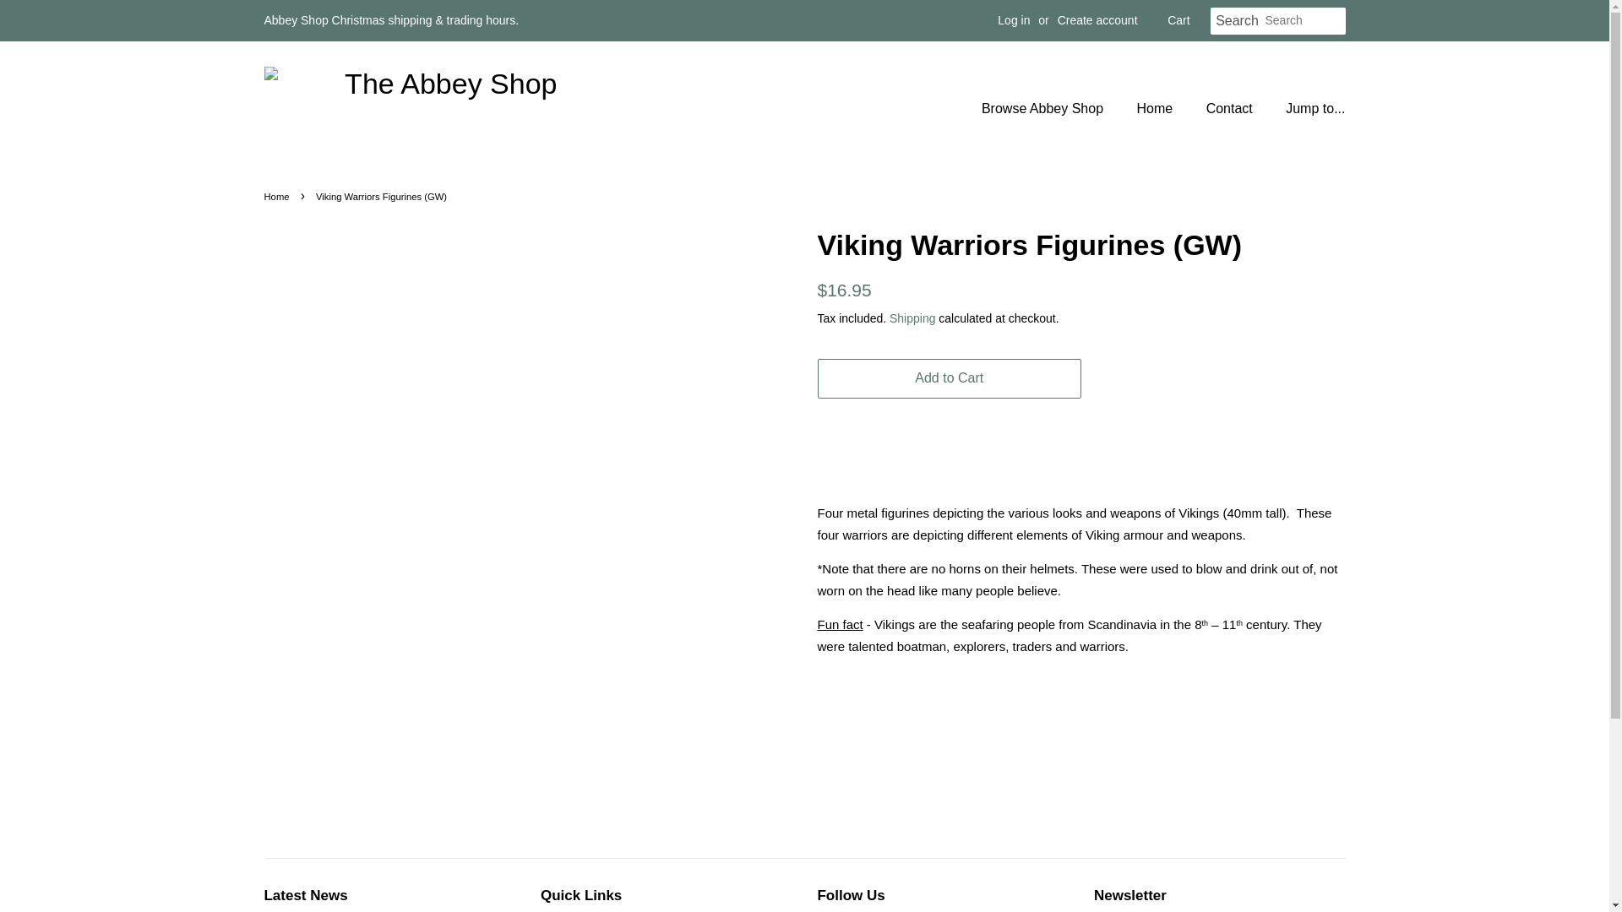  What do you see at coordinates (1237, 21) in the screenshot?
I see `Search` at bounding box center [1237, 21].